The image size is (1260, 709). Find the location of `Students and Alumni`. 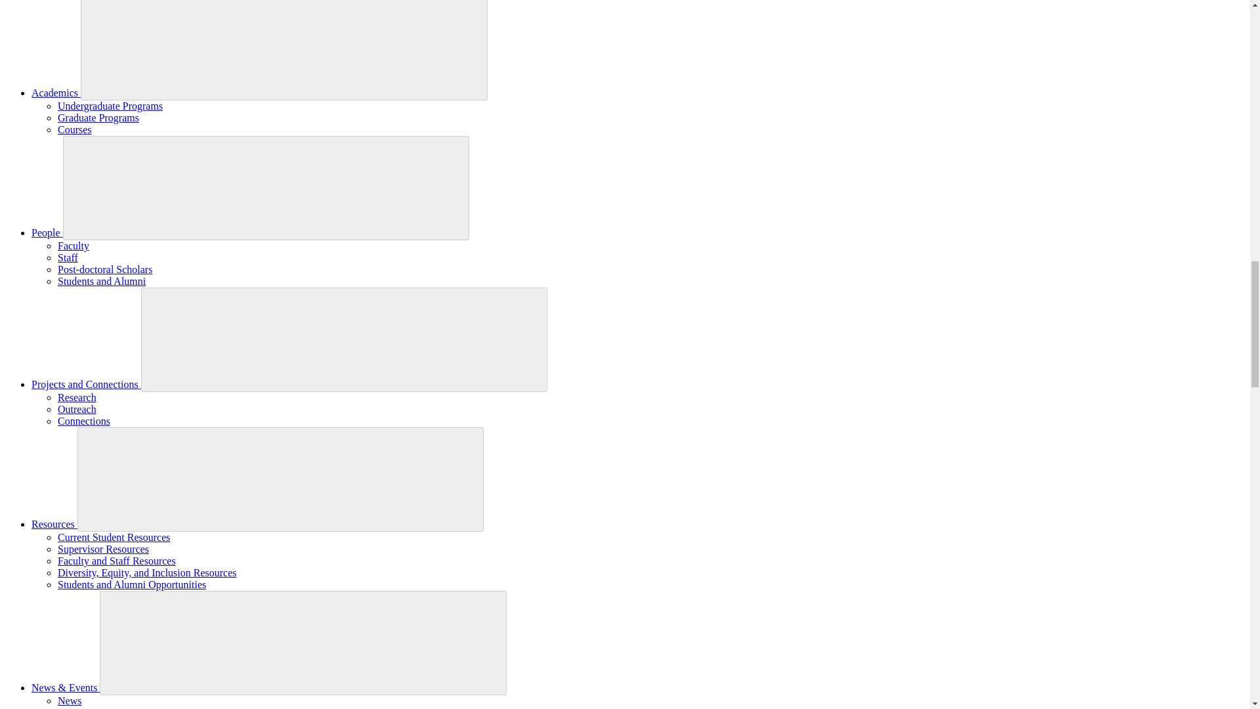

Students and Alumni is located at coordinates (102, 281).